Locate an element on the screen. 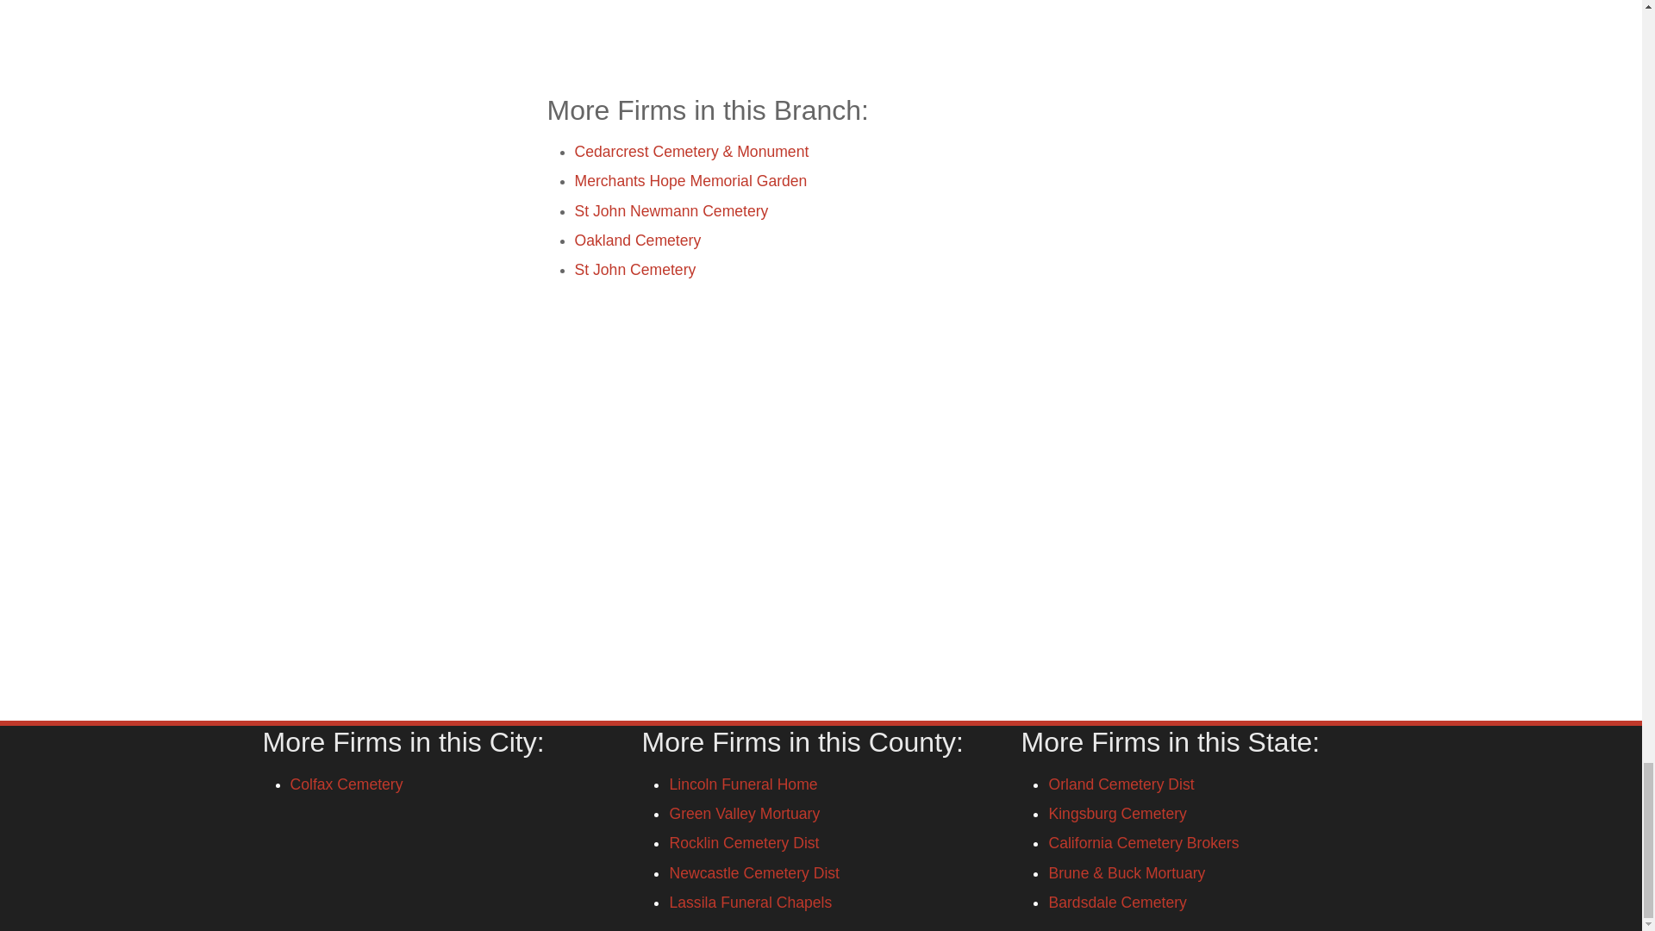 The height and width of the screenshot is (931, 1655). St John Newmann Cemetery is located at coordinates (671, 210).